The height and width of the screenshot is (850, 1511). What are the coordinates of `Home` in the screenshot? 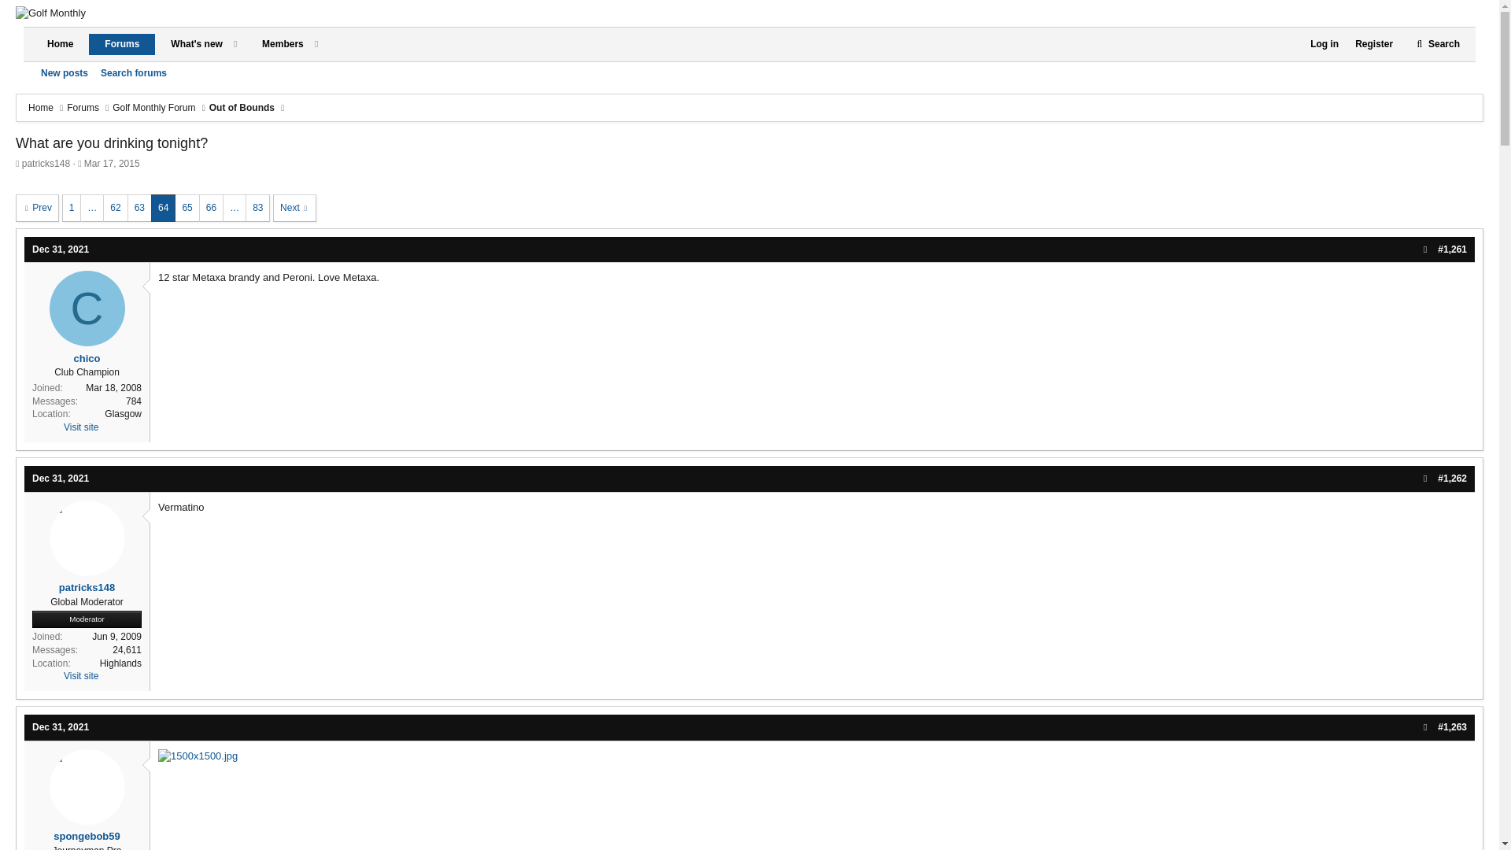 It's located at (60, 44).